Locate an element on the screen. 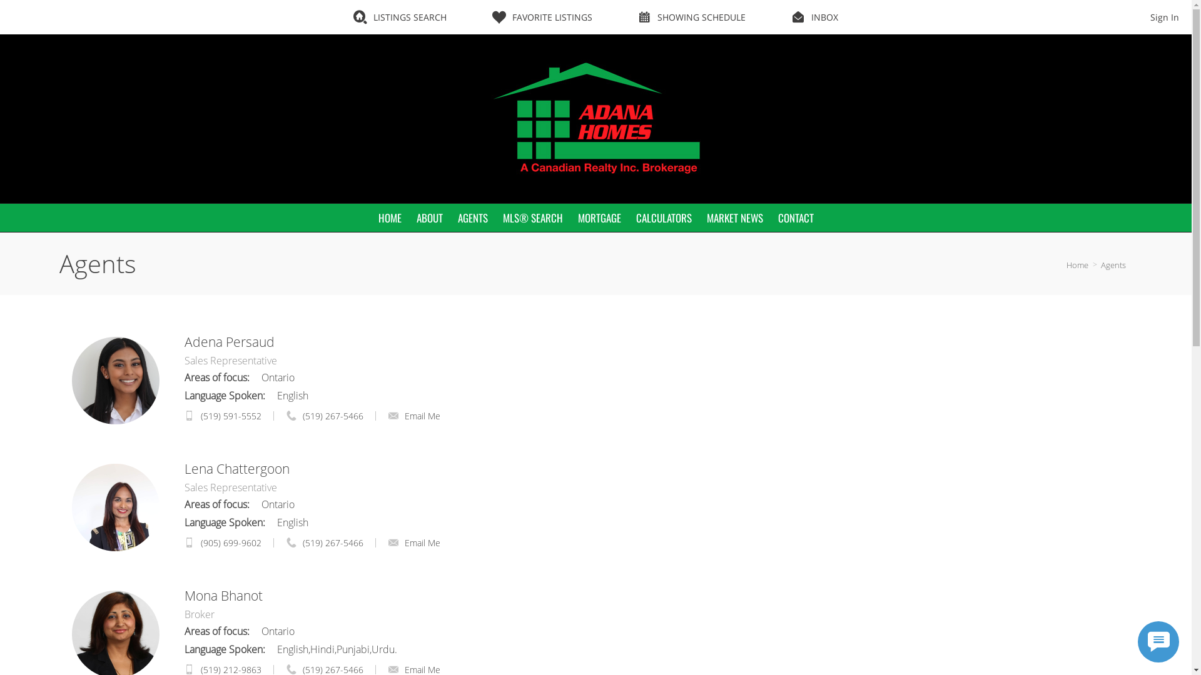  Agents is located at coordinates (1113, 265).